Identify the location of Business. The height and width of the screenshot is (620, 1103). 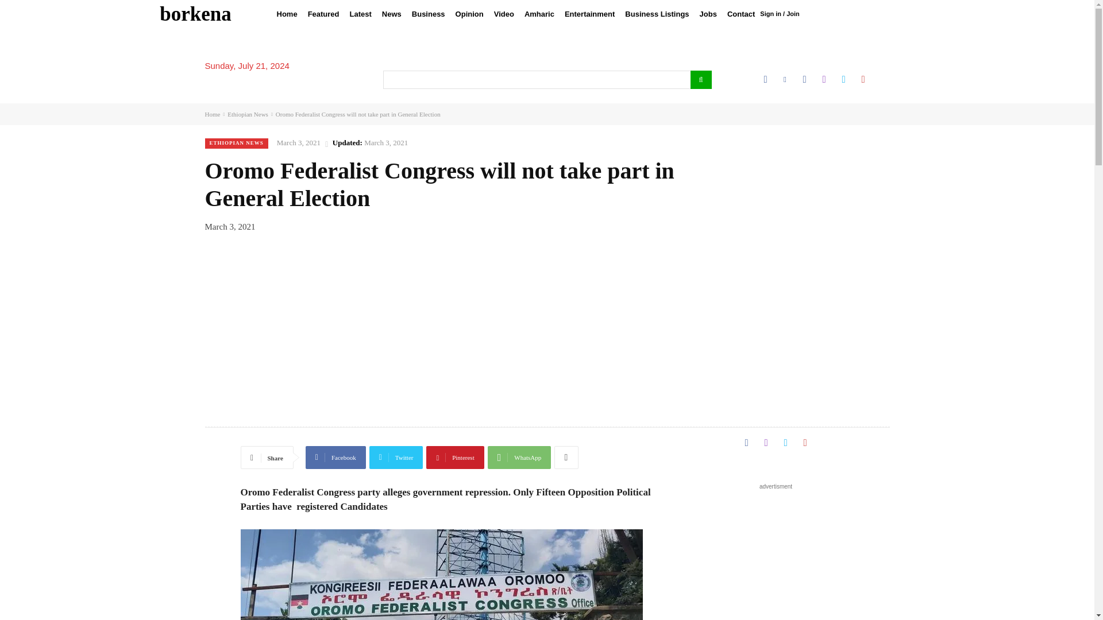
(429, 14).